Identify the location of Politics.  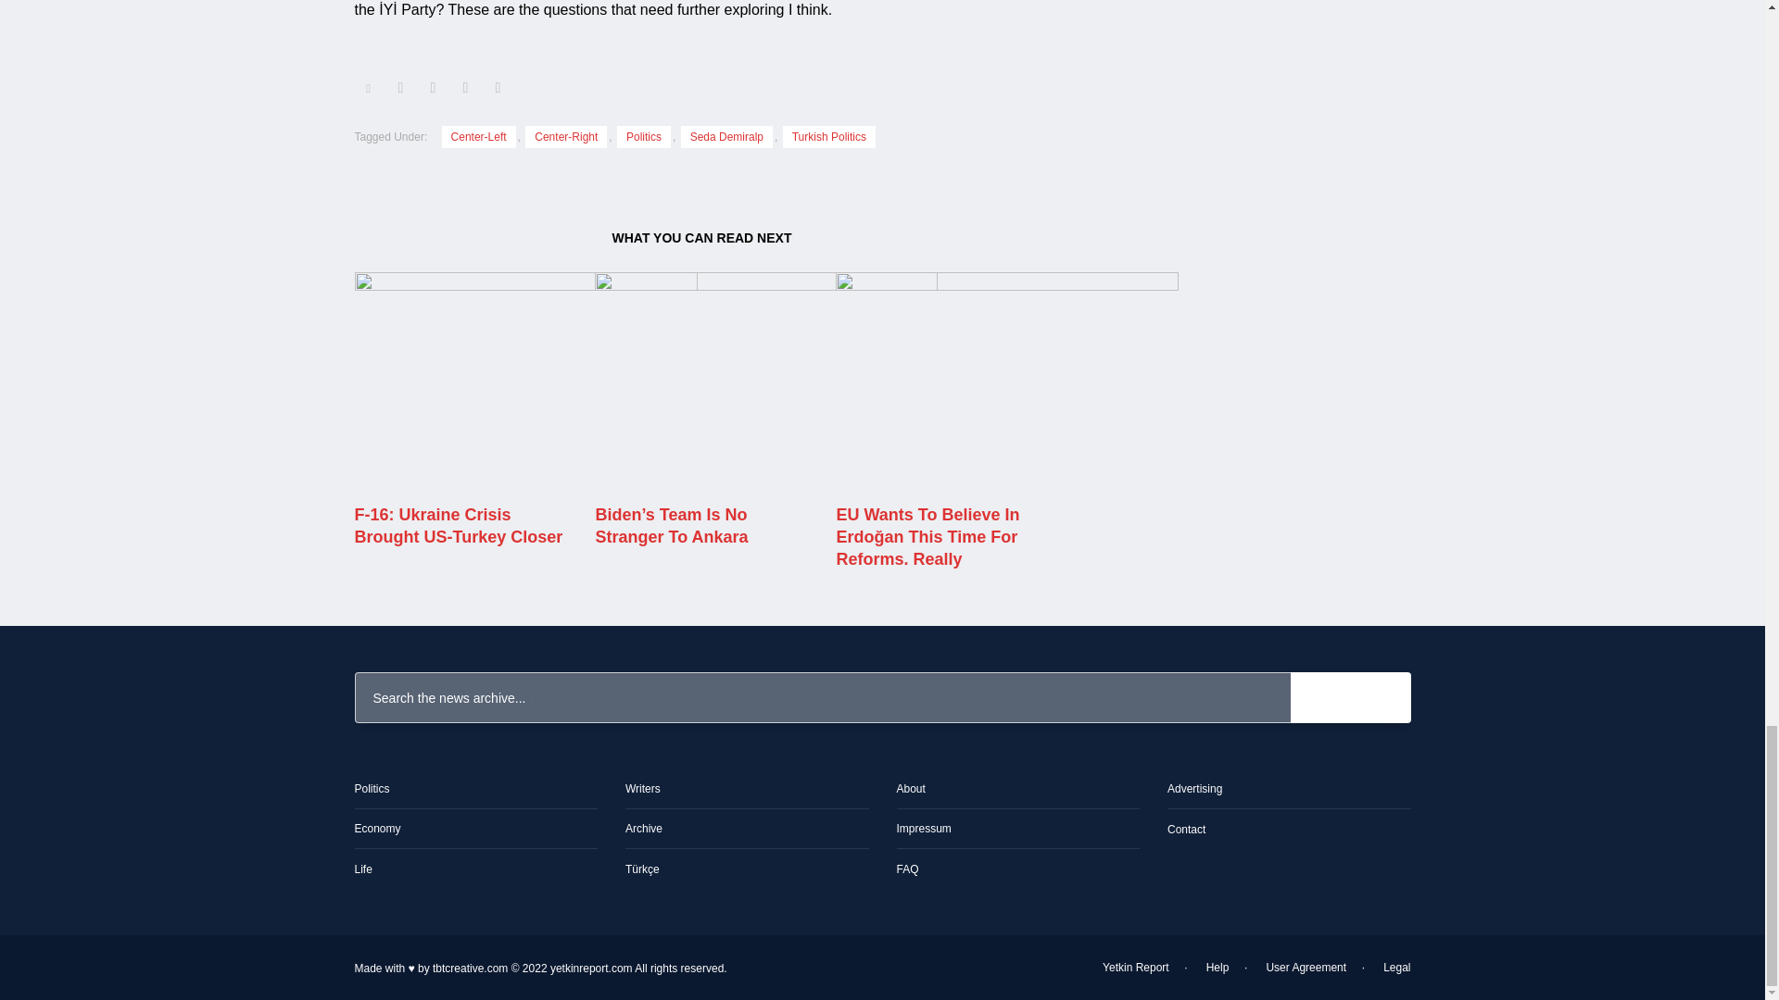
(643, 137).